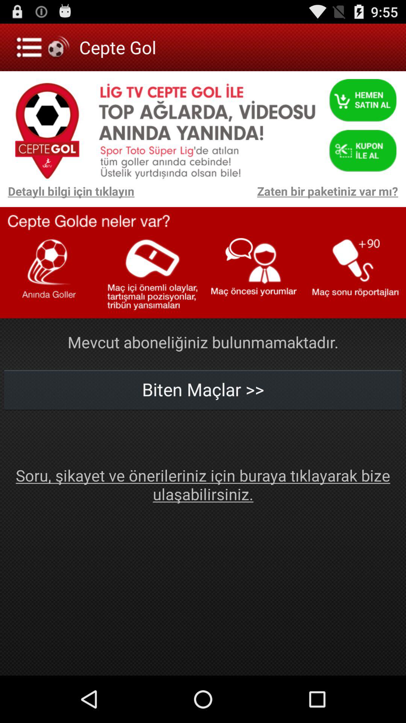 The height and width of the screenshot is (723, 406). What do you see at coordinates (207, 127) in the screenshot?
I see `select a six line text which is below cepte gol on a page` at bounding box center [207, 127].